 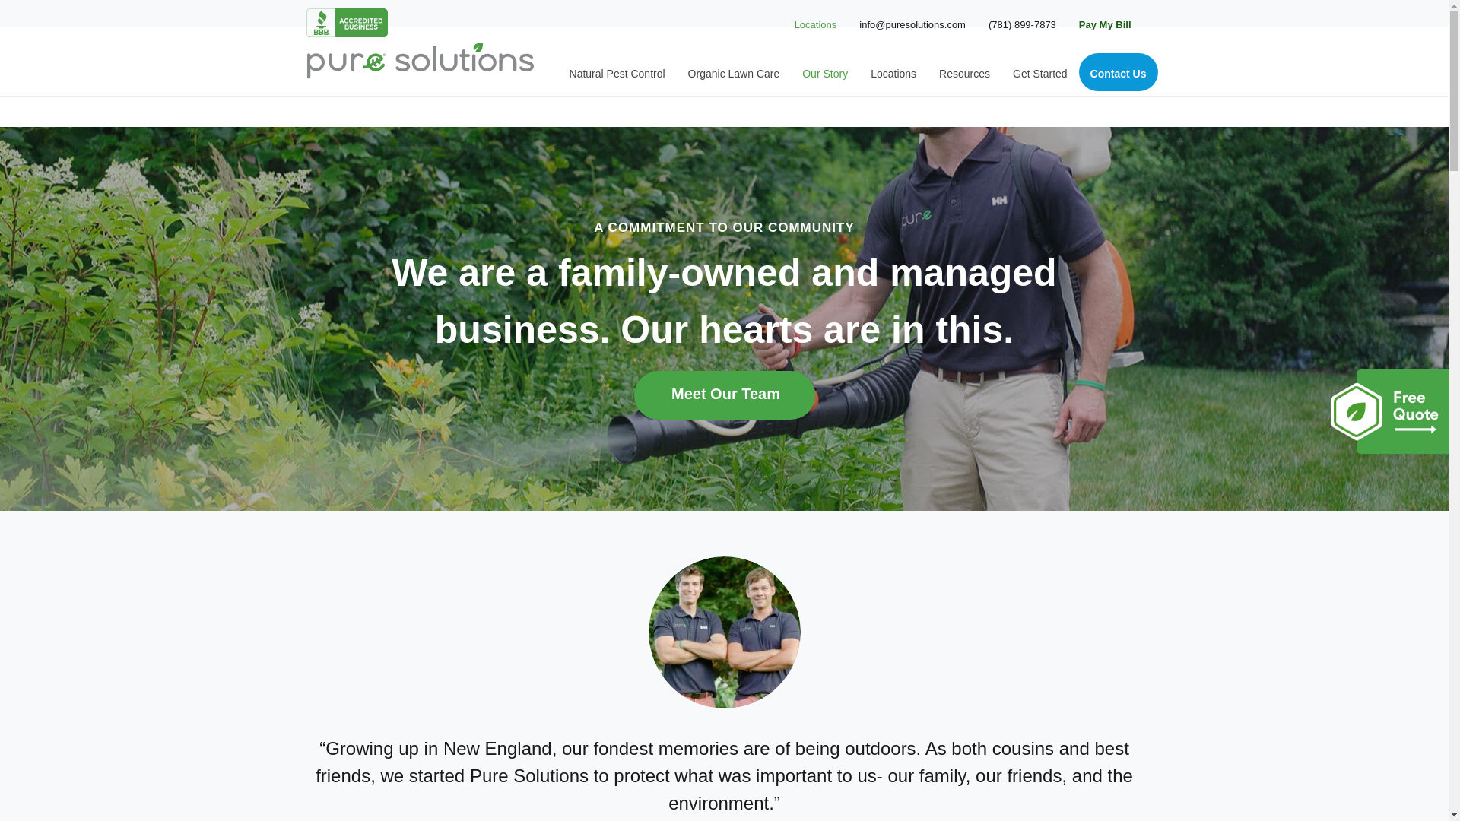 I want to click on Meet Our Team, so click(x=724, y=395).